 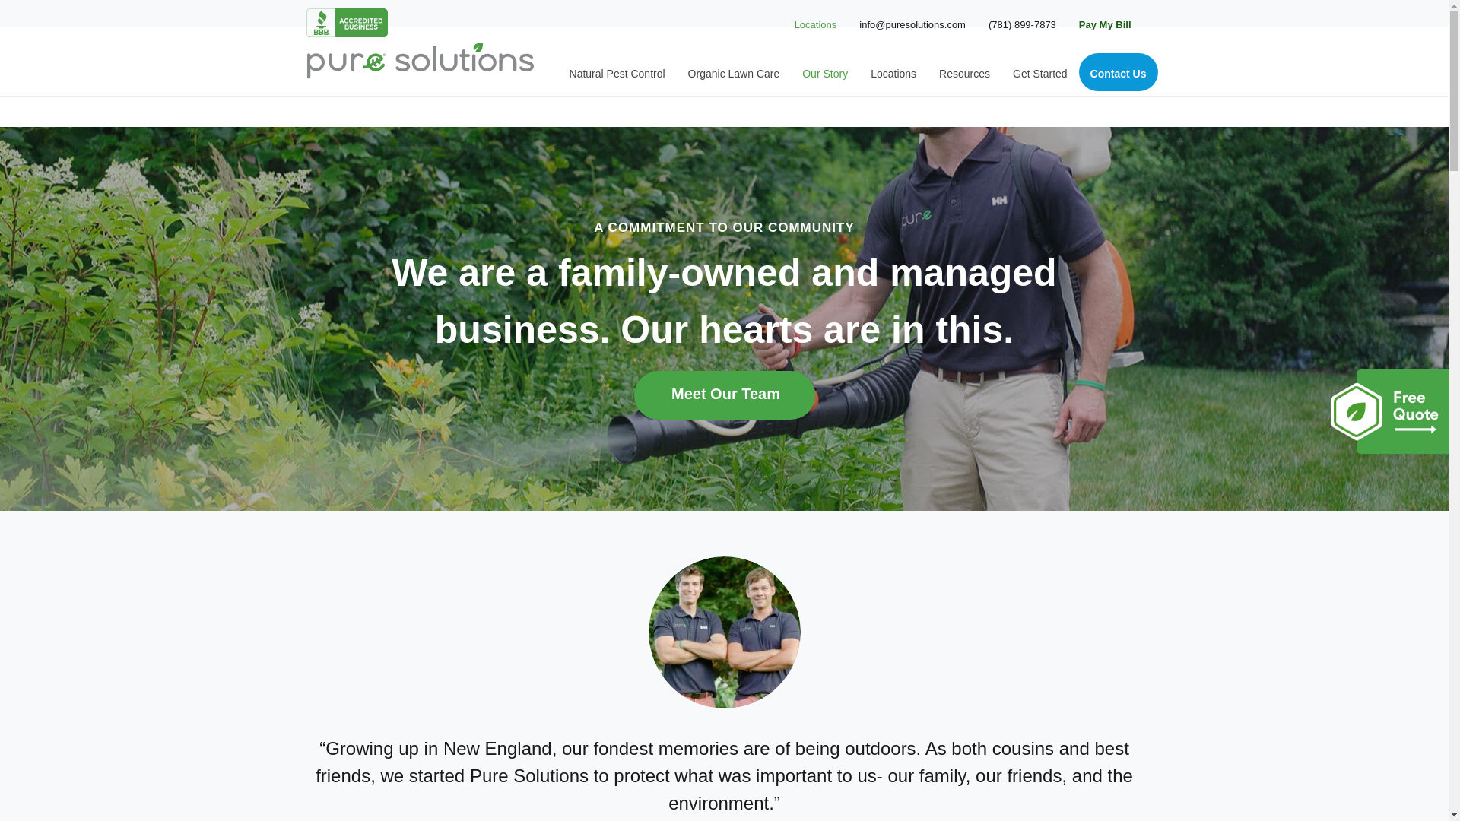 I want to click on Meet Our Team, so click(x=724, y=395).